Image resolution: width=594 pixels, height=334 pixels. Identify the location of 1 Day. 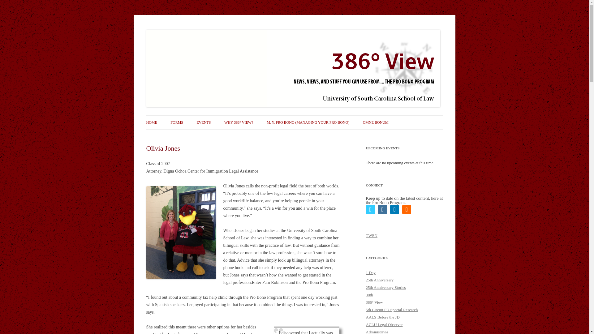
(371, 272).